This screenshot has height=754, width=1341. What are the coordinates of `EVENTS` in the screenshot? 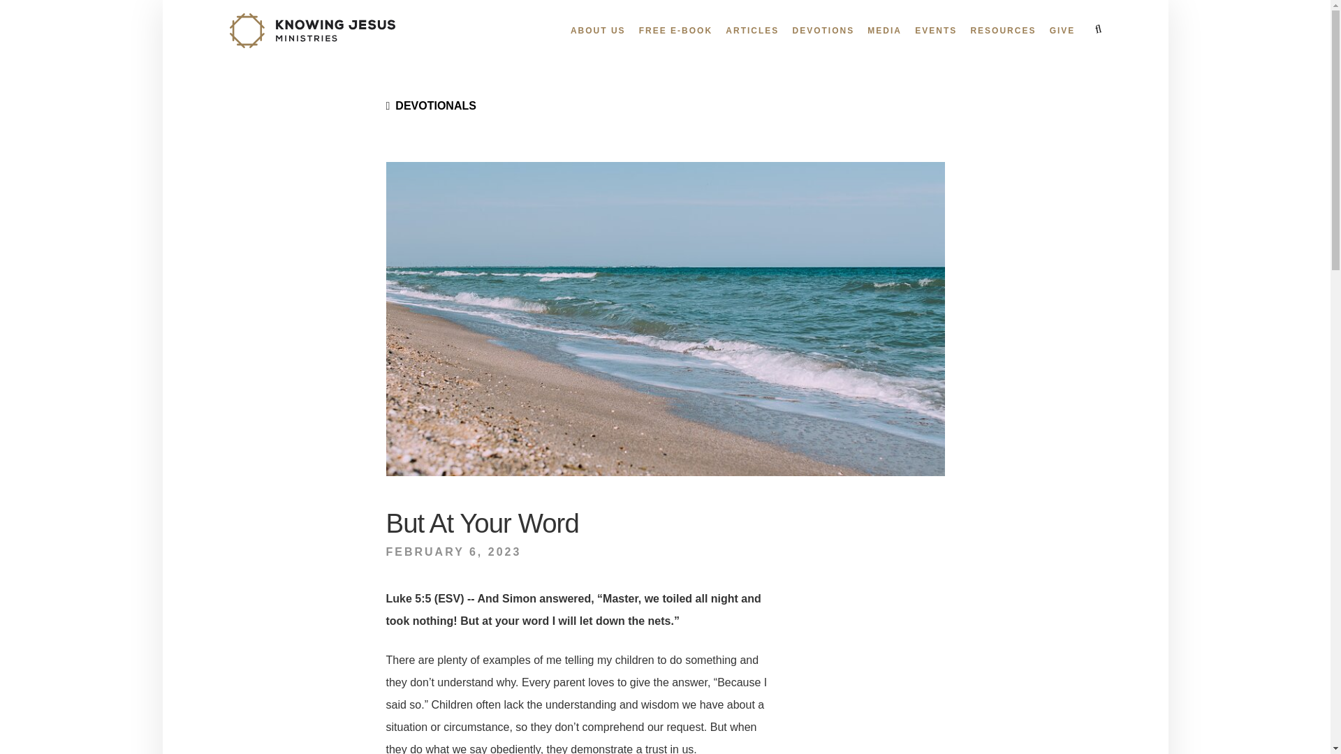 It's located at (936, 31).